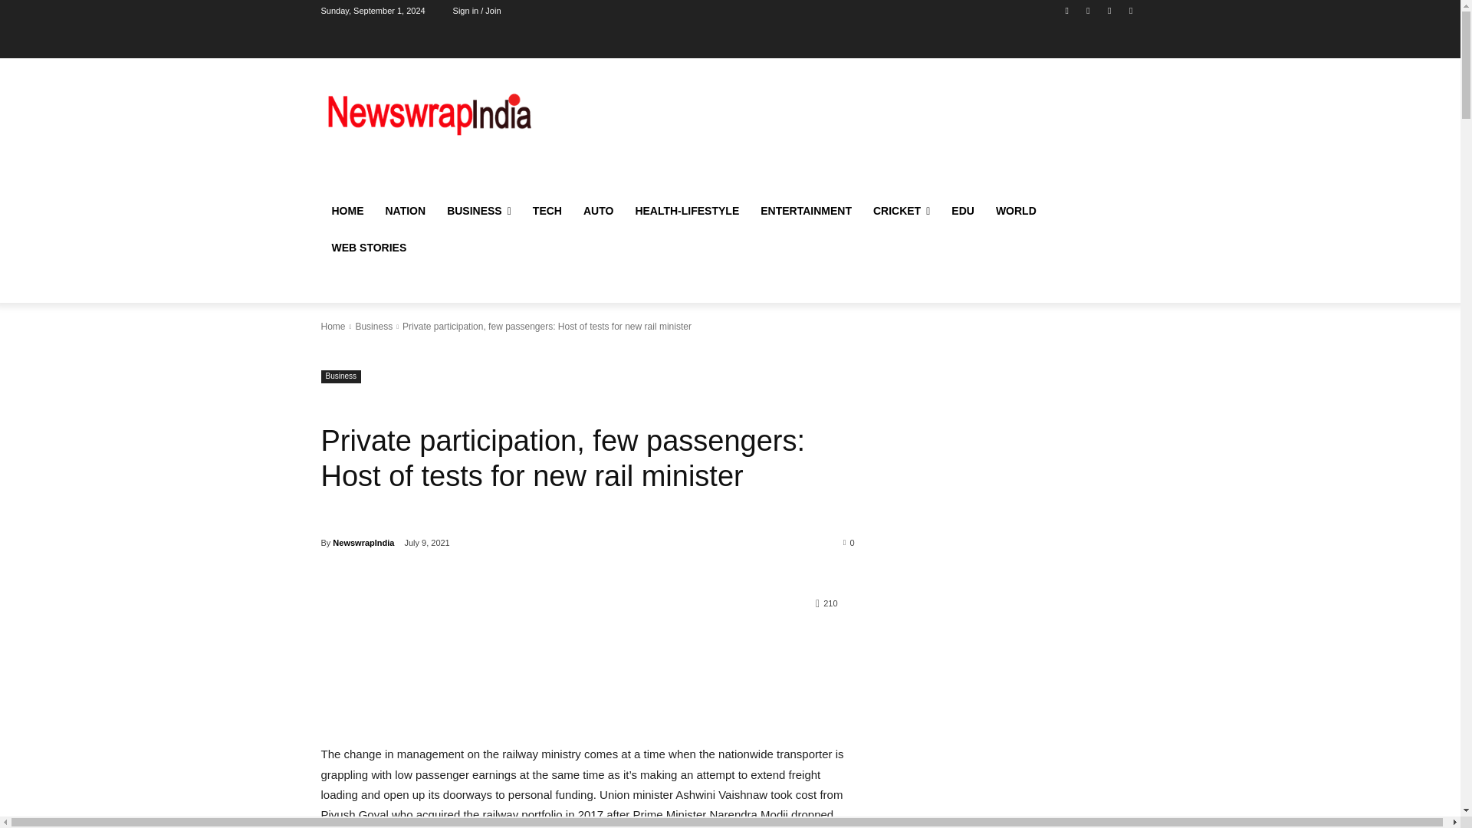  Describe the element at coordinates (478, 210) in the screenshot. I see `BUSINESS` at that location.